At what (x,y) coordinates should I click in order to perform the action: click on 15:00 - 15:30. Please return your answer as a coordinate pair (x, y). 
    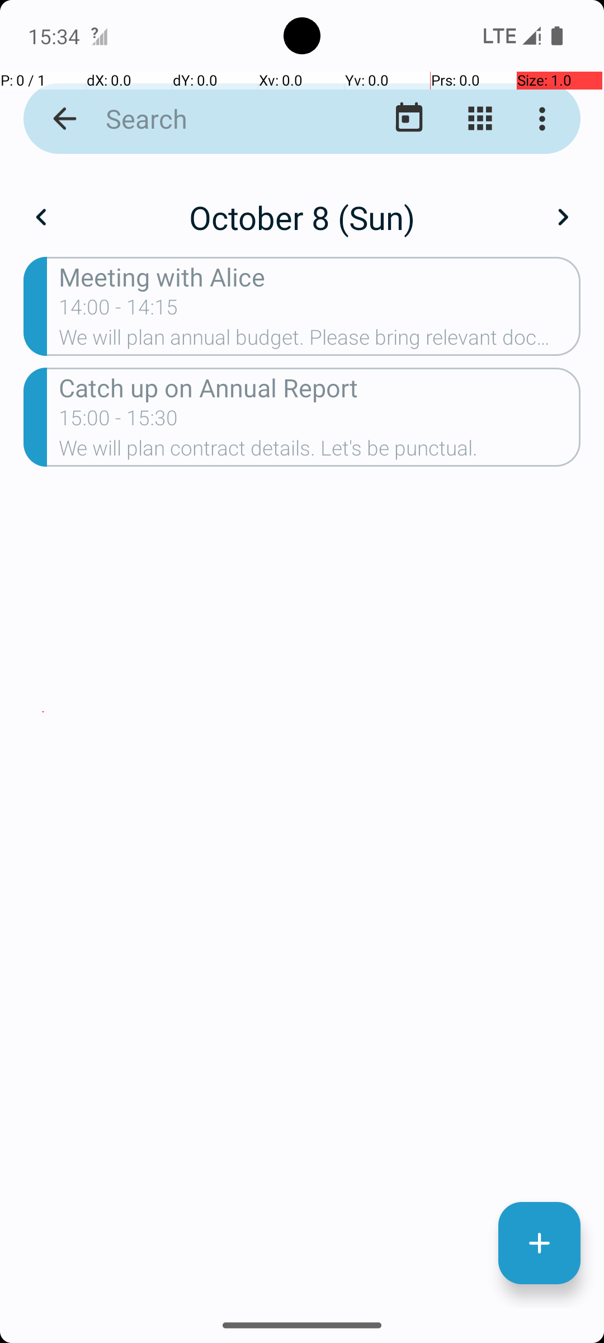
    Looking at the image, I should click on (119, 421).